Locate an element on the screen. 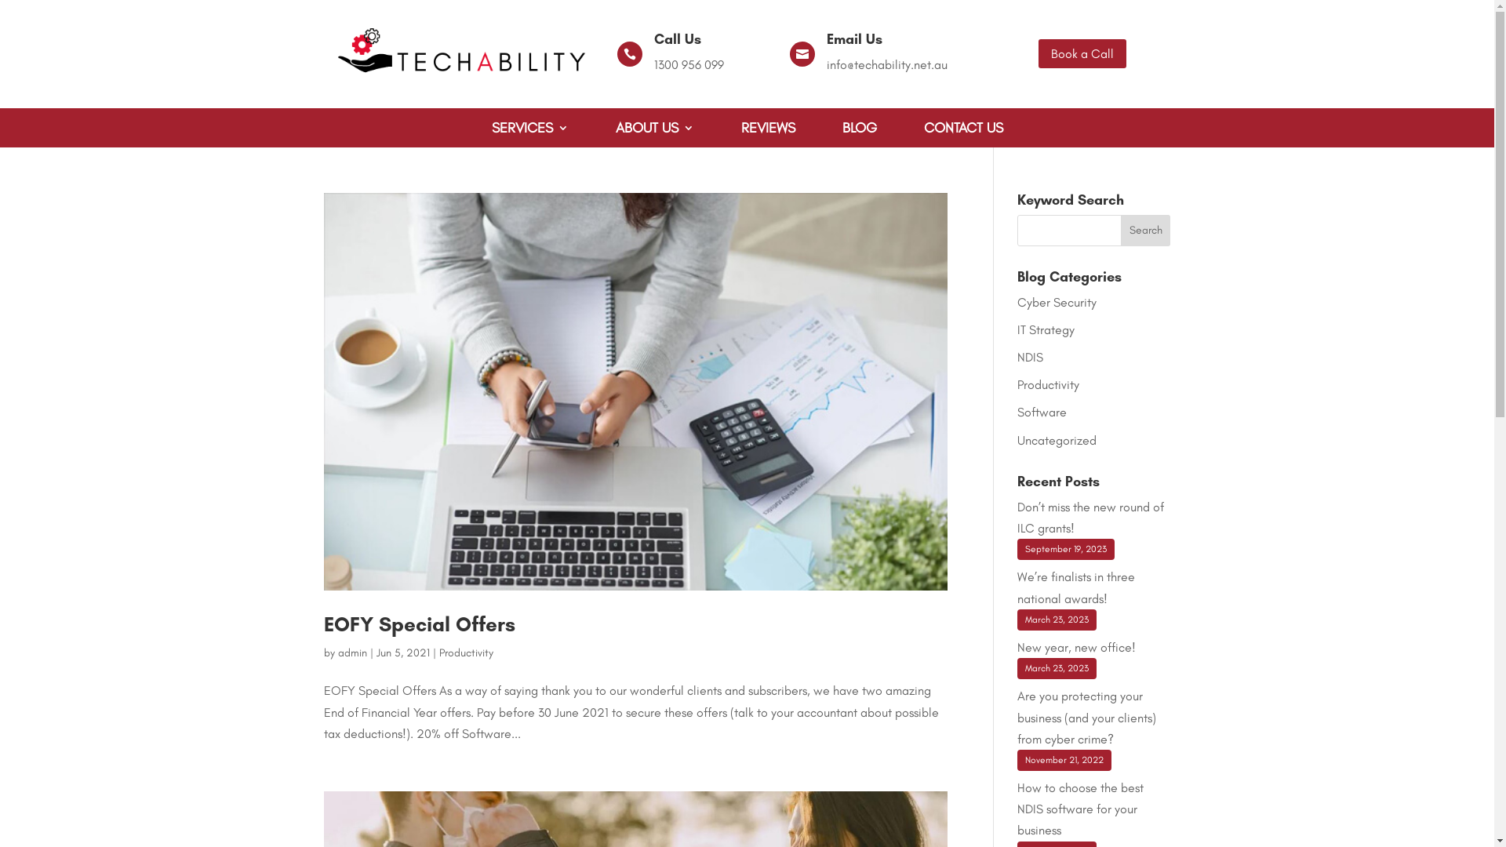  Uncategorized is located at coordinates (1057, 441).